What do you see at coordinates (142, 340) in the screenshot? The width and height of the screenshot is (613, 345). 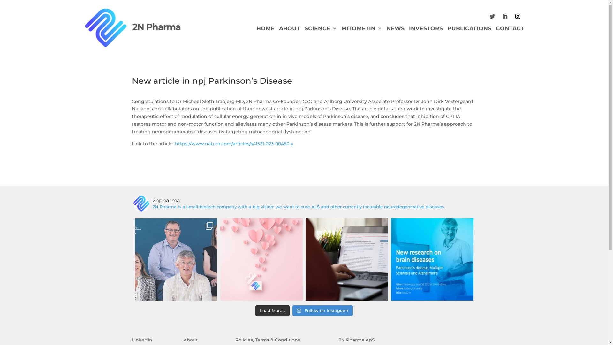 I see `LinkedIn` at bounding box center [142, 340].